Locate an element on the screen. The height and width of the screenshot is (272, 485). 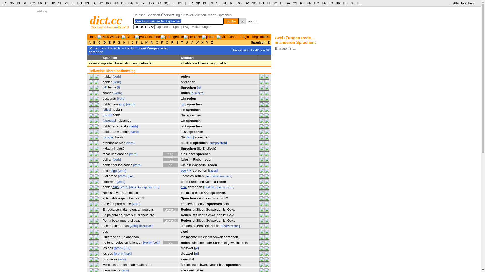
NL is located at coordinates (218, 3).